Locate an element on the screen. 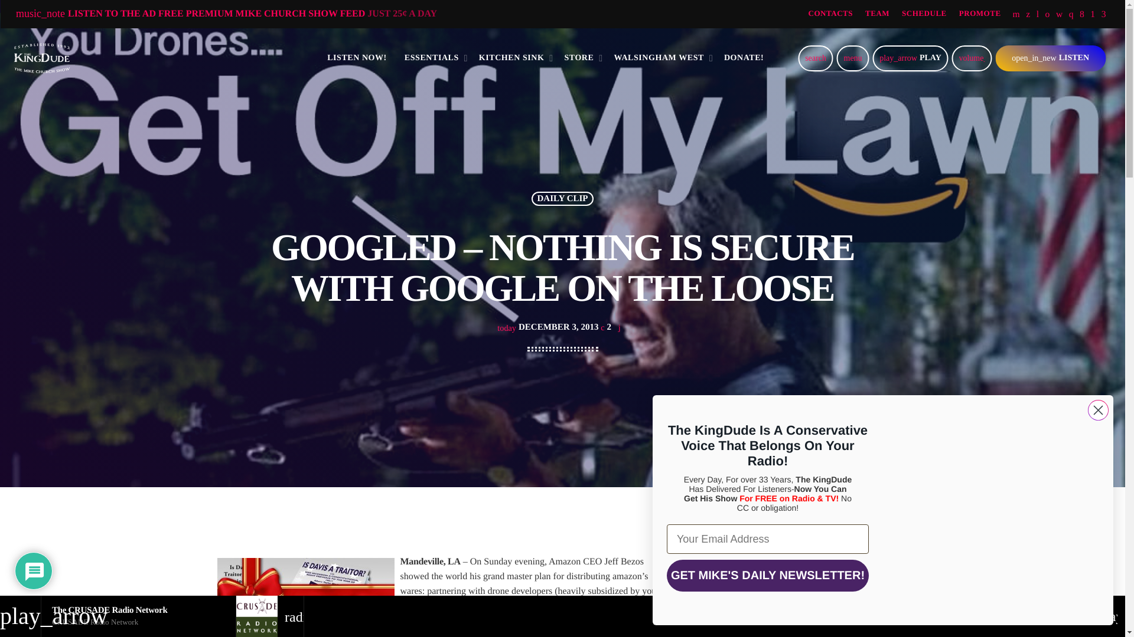 This screenshot has width=1134, height=637. CONTACTS is located at coordinates (830, 14).